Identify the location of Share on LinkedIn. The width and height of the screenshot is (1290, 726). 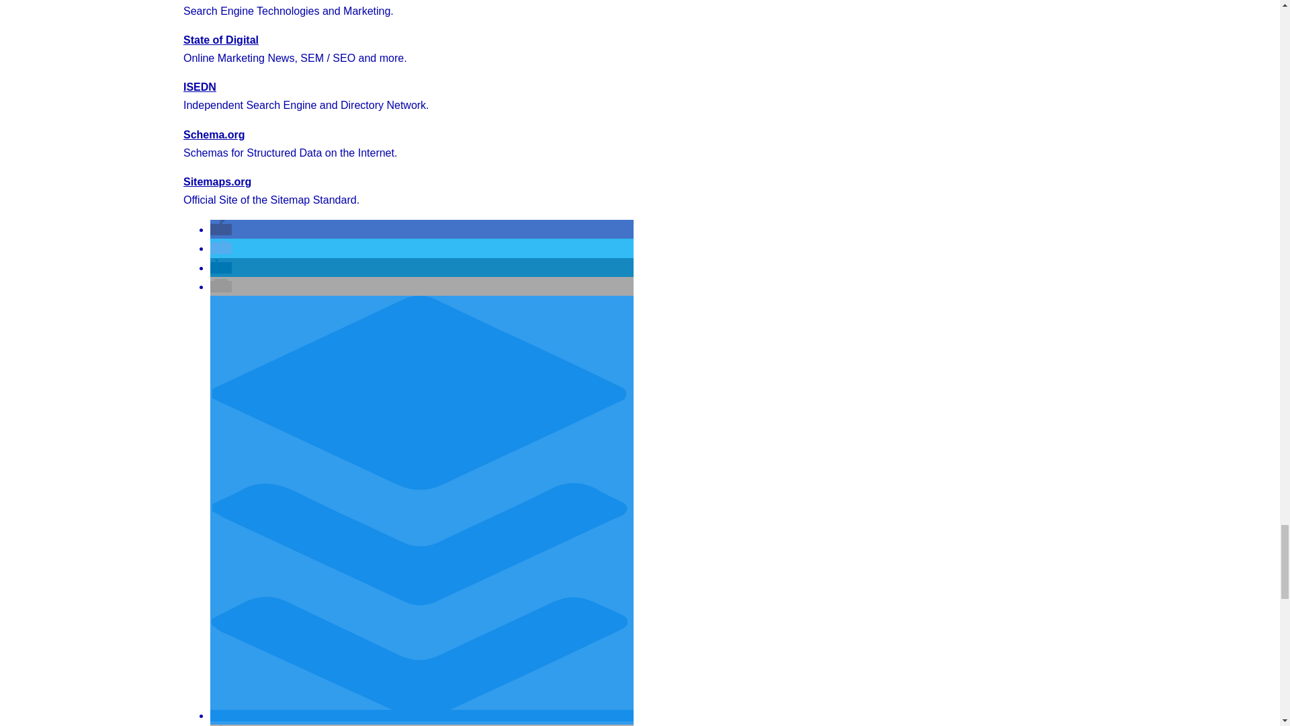
(220, 268).